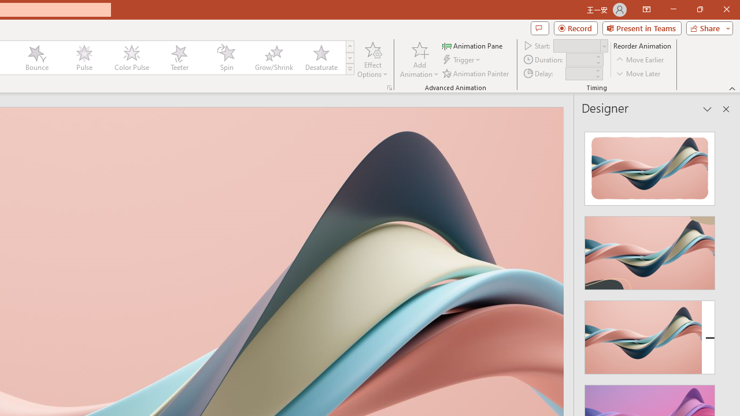 The height and width of the screenshot is (416, 740). Describe the element at coordinates (419, 59) in the screenshot. I see `Add Animation` at that location.